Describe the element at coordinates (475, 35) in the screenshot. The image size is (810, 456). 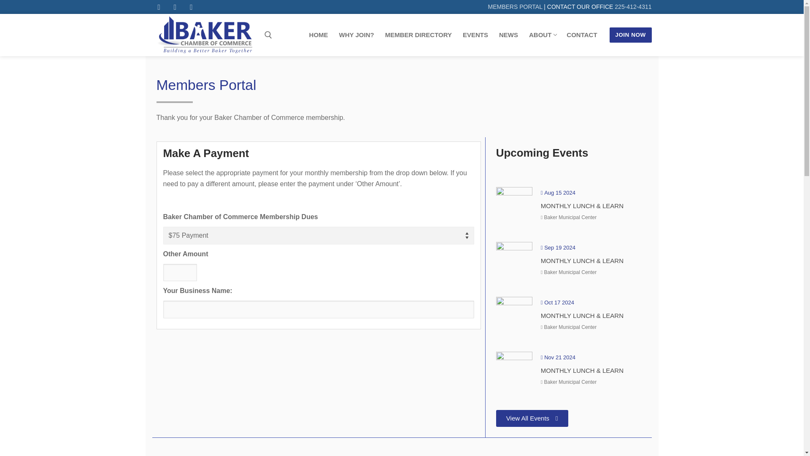
I see `EVENTS` at that location.